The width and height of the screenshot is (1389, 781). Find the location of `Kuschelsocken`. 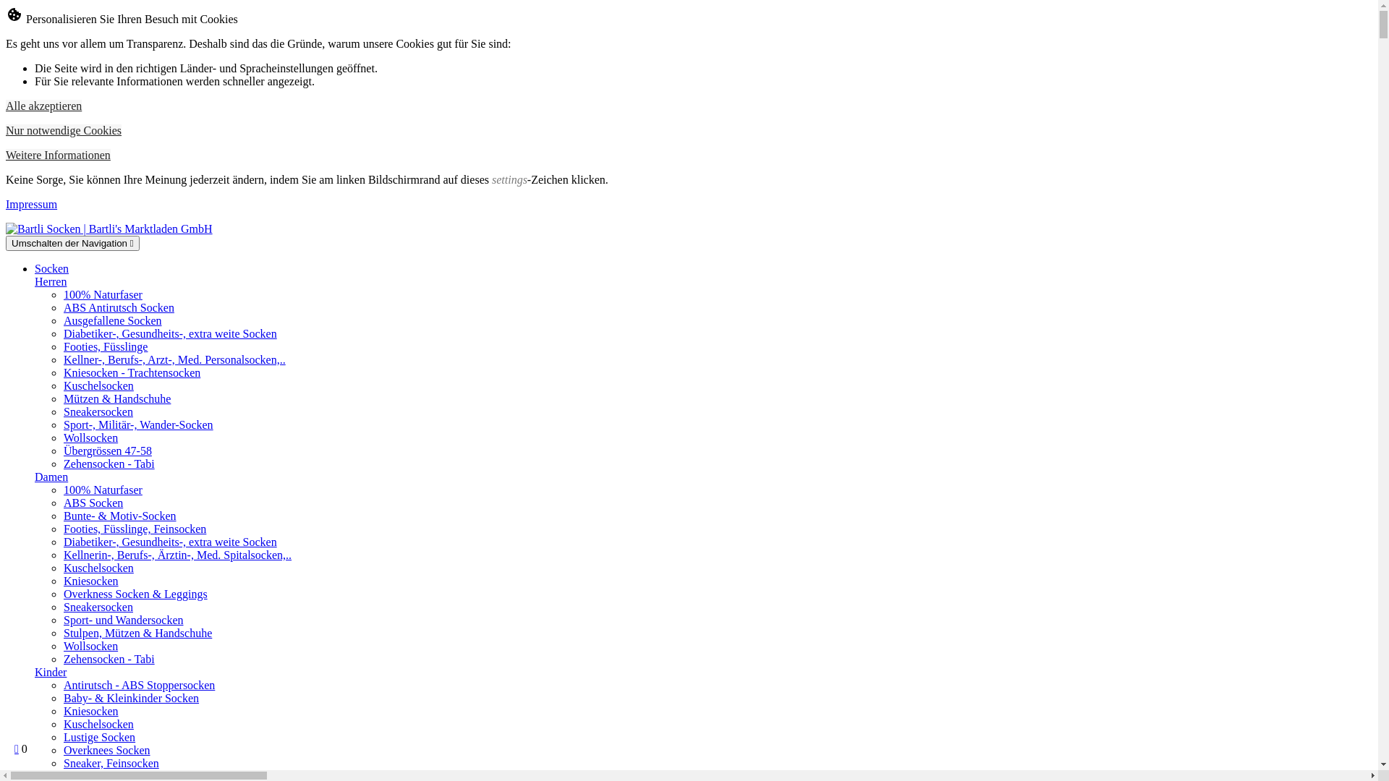

Kuschelsocken is located at coordinates (98, 725).